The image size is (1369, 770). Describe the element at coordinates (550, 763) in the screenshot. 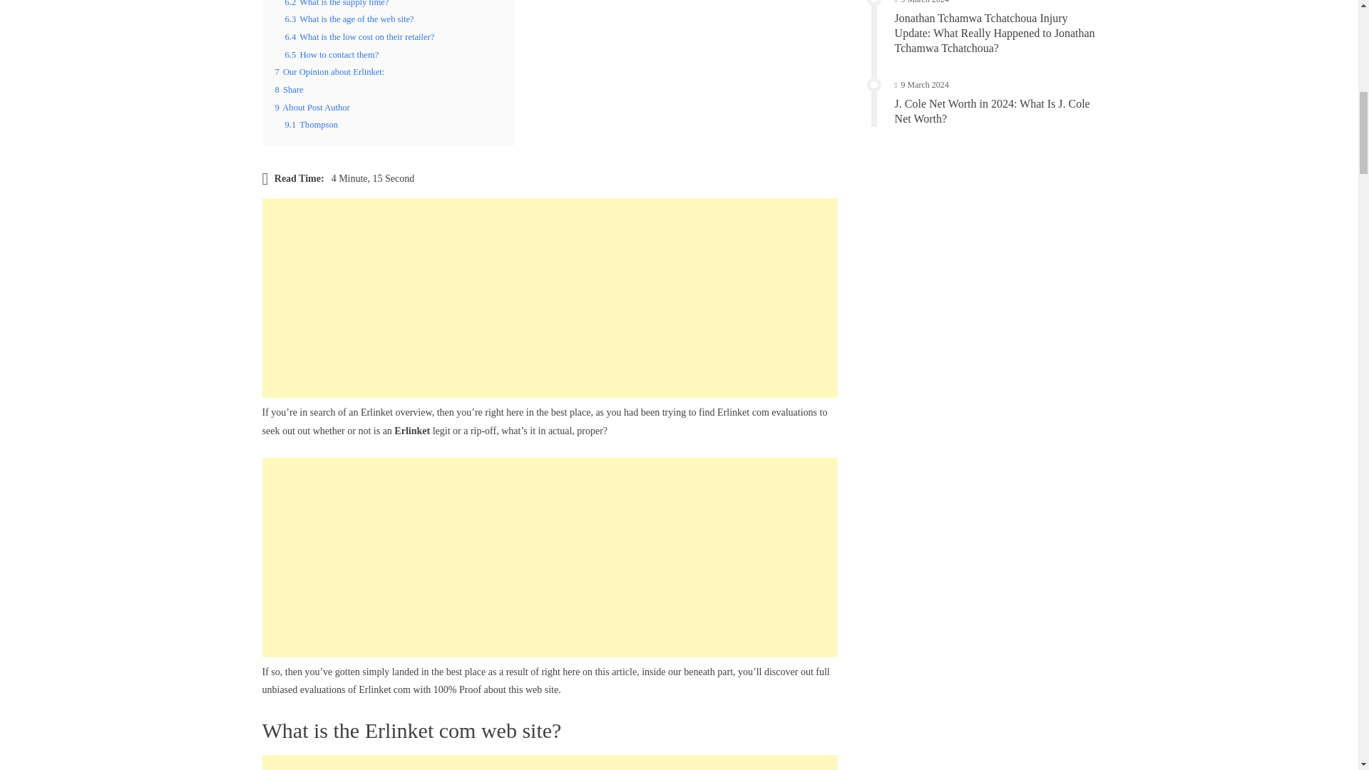

I see `Advertisement` at that location.